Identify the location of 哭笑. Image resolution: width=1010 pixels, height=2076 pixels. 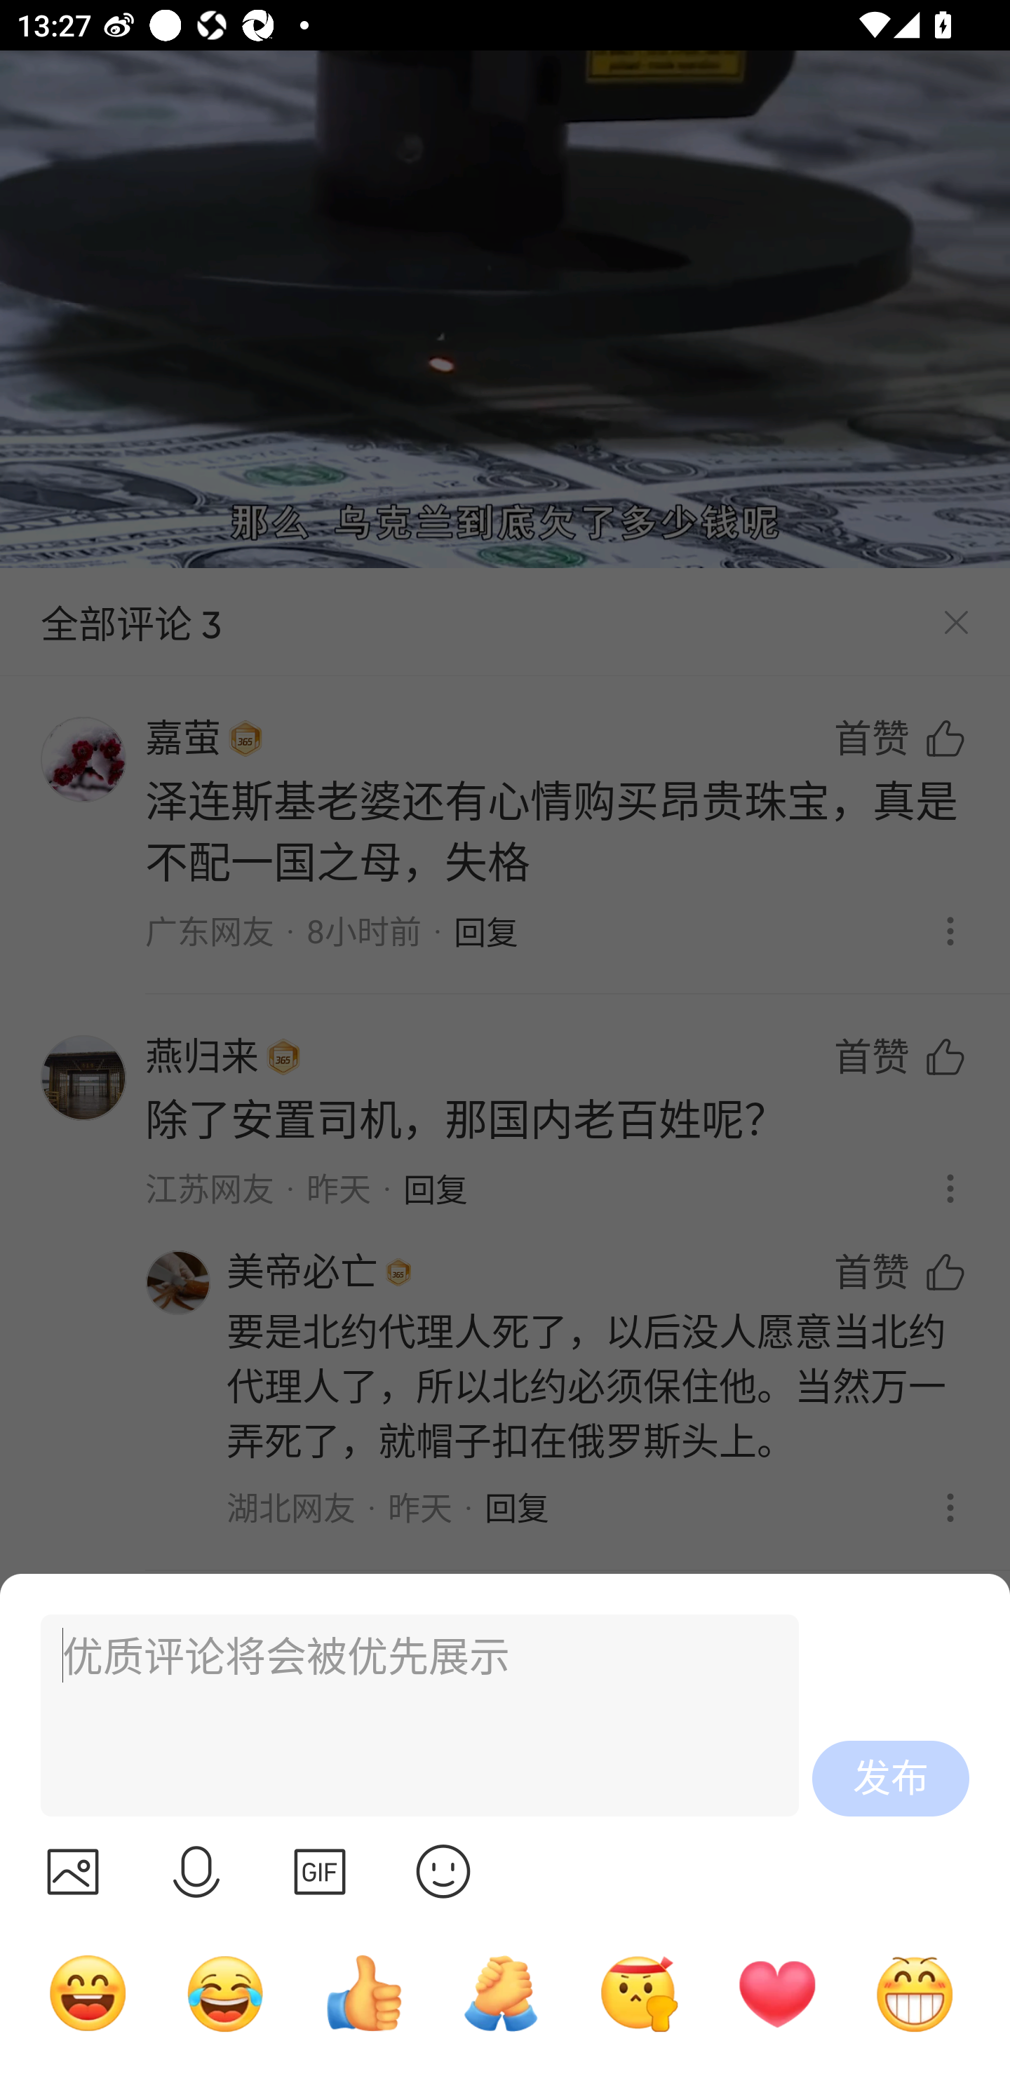
(226, 1993).